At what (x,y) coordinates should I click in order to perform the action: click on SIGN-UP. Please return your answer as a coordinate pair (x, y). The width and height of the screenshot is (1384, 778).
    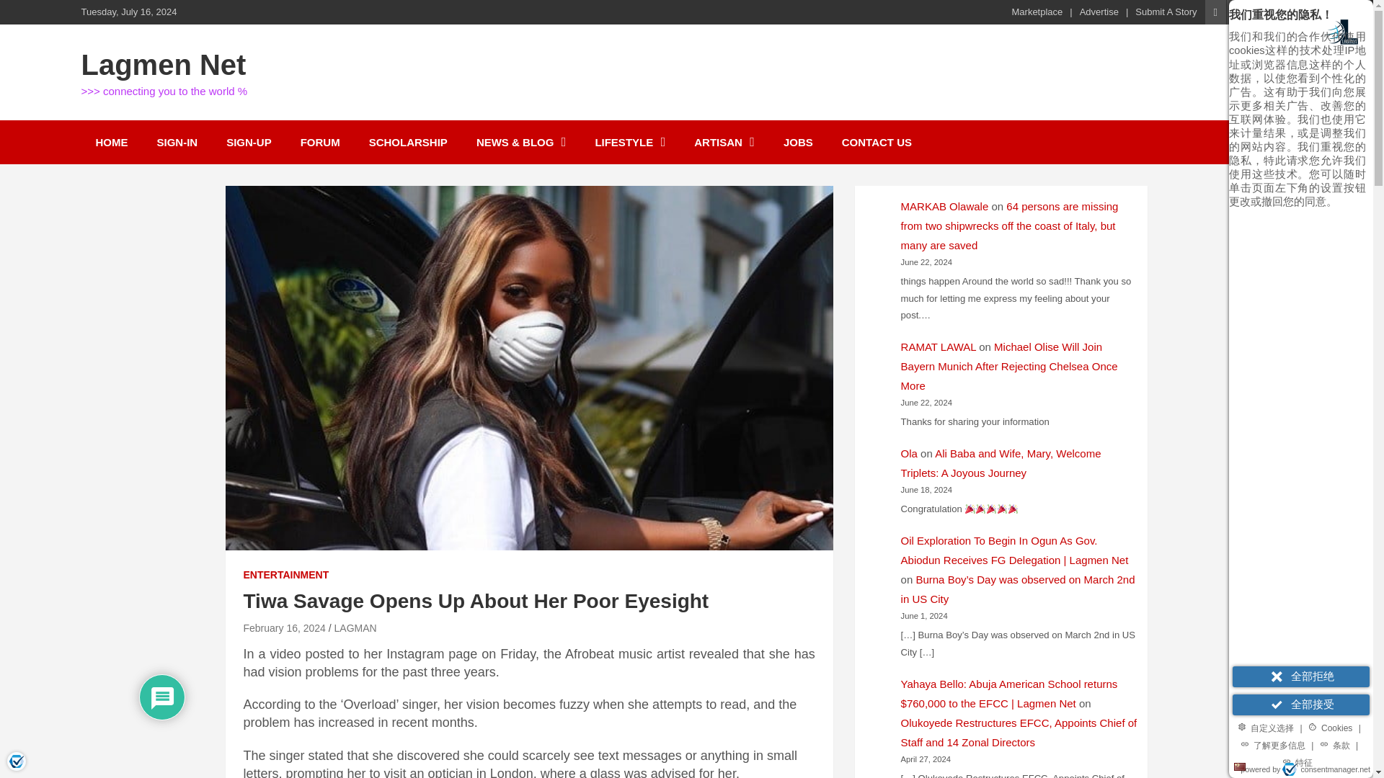
    Looking at the image, I should click on (249, 142).